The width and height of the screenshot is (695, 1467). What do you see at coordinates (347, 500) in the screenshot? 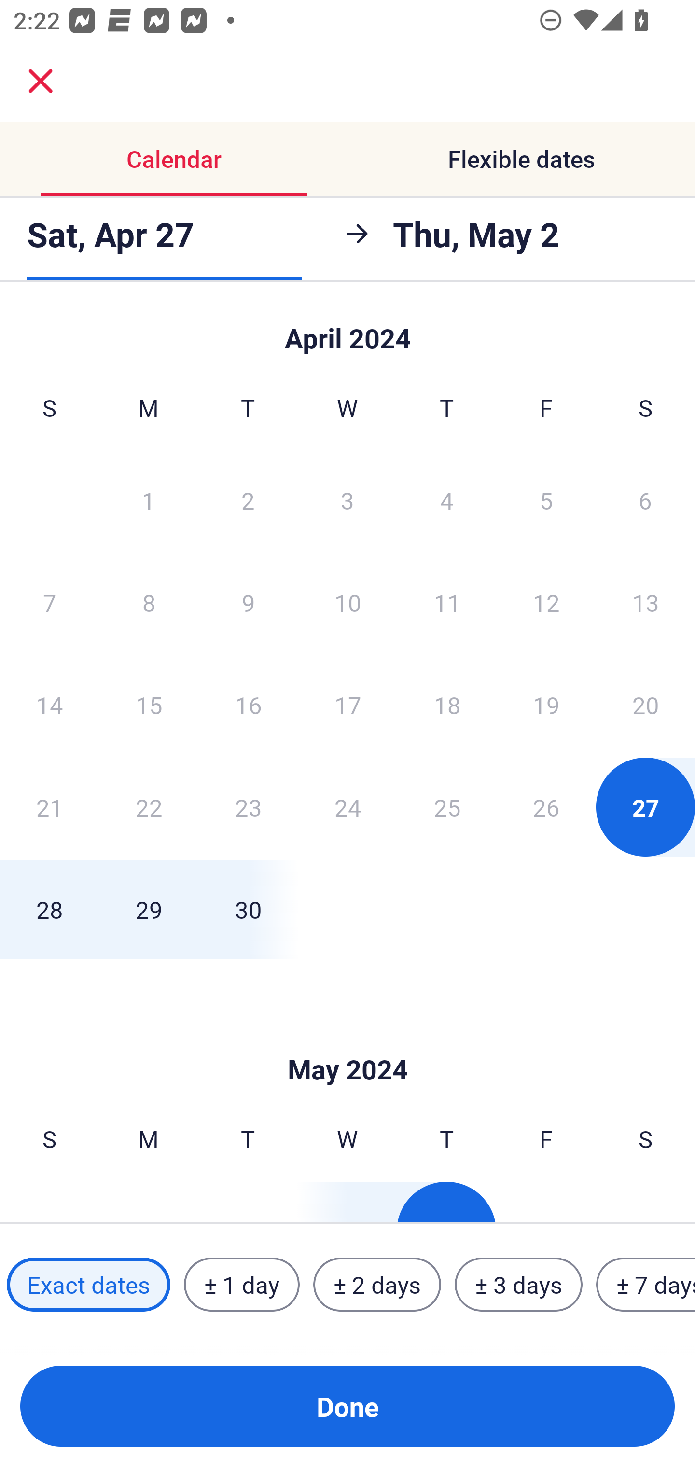
I see `3 Wednesday, April 3, 2024` at bounding box center [347, 500].